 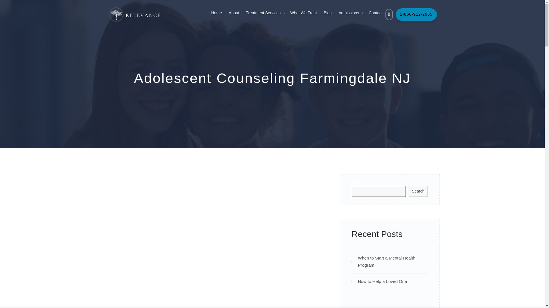 I want to click on Blog, so click(x=328, y=13).